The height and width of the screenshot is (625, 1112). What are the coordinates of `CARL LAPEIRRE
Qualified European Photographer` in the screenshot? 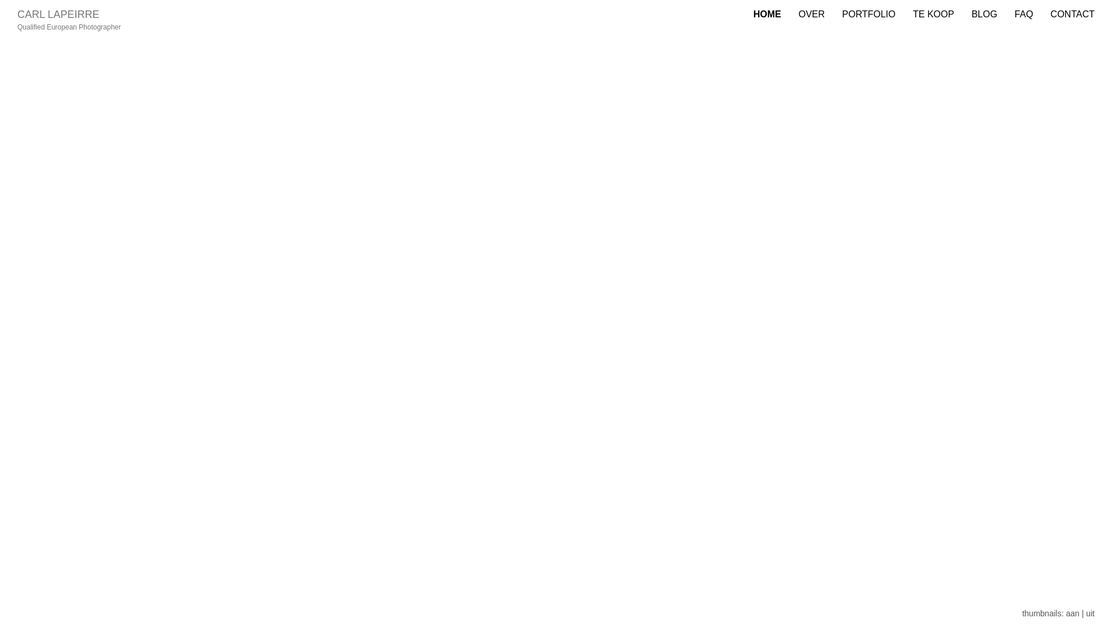 It's located at (69, 14).